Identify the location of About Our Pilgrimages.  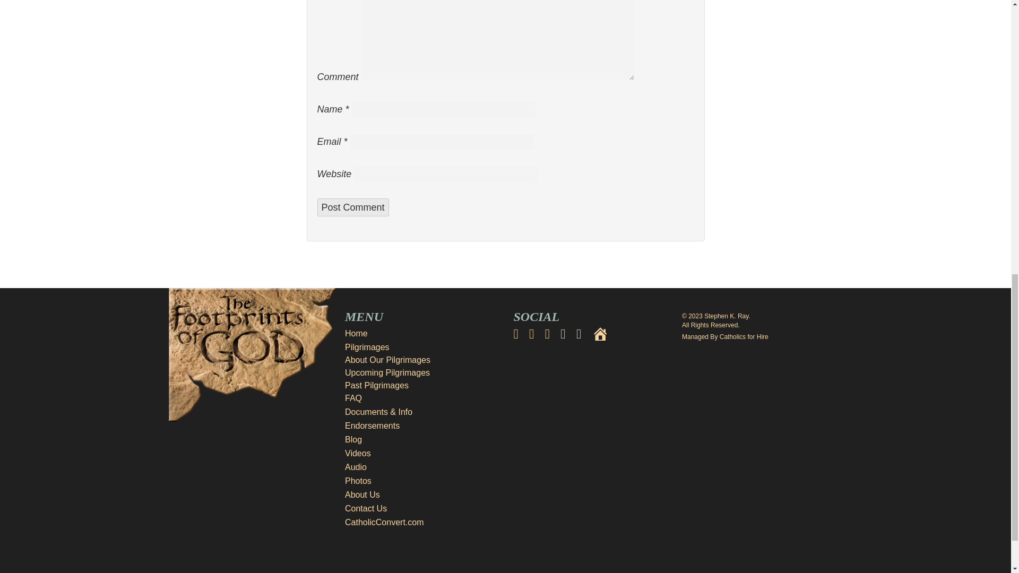
(387, 360).